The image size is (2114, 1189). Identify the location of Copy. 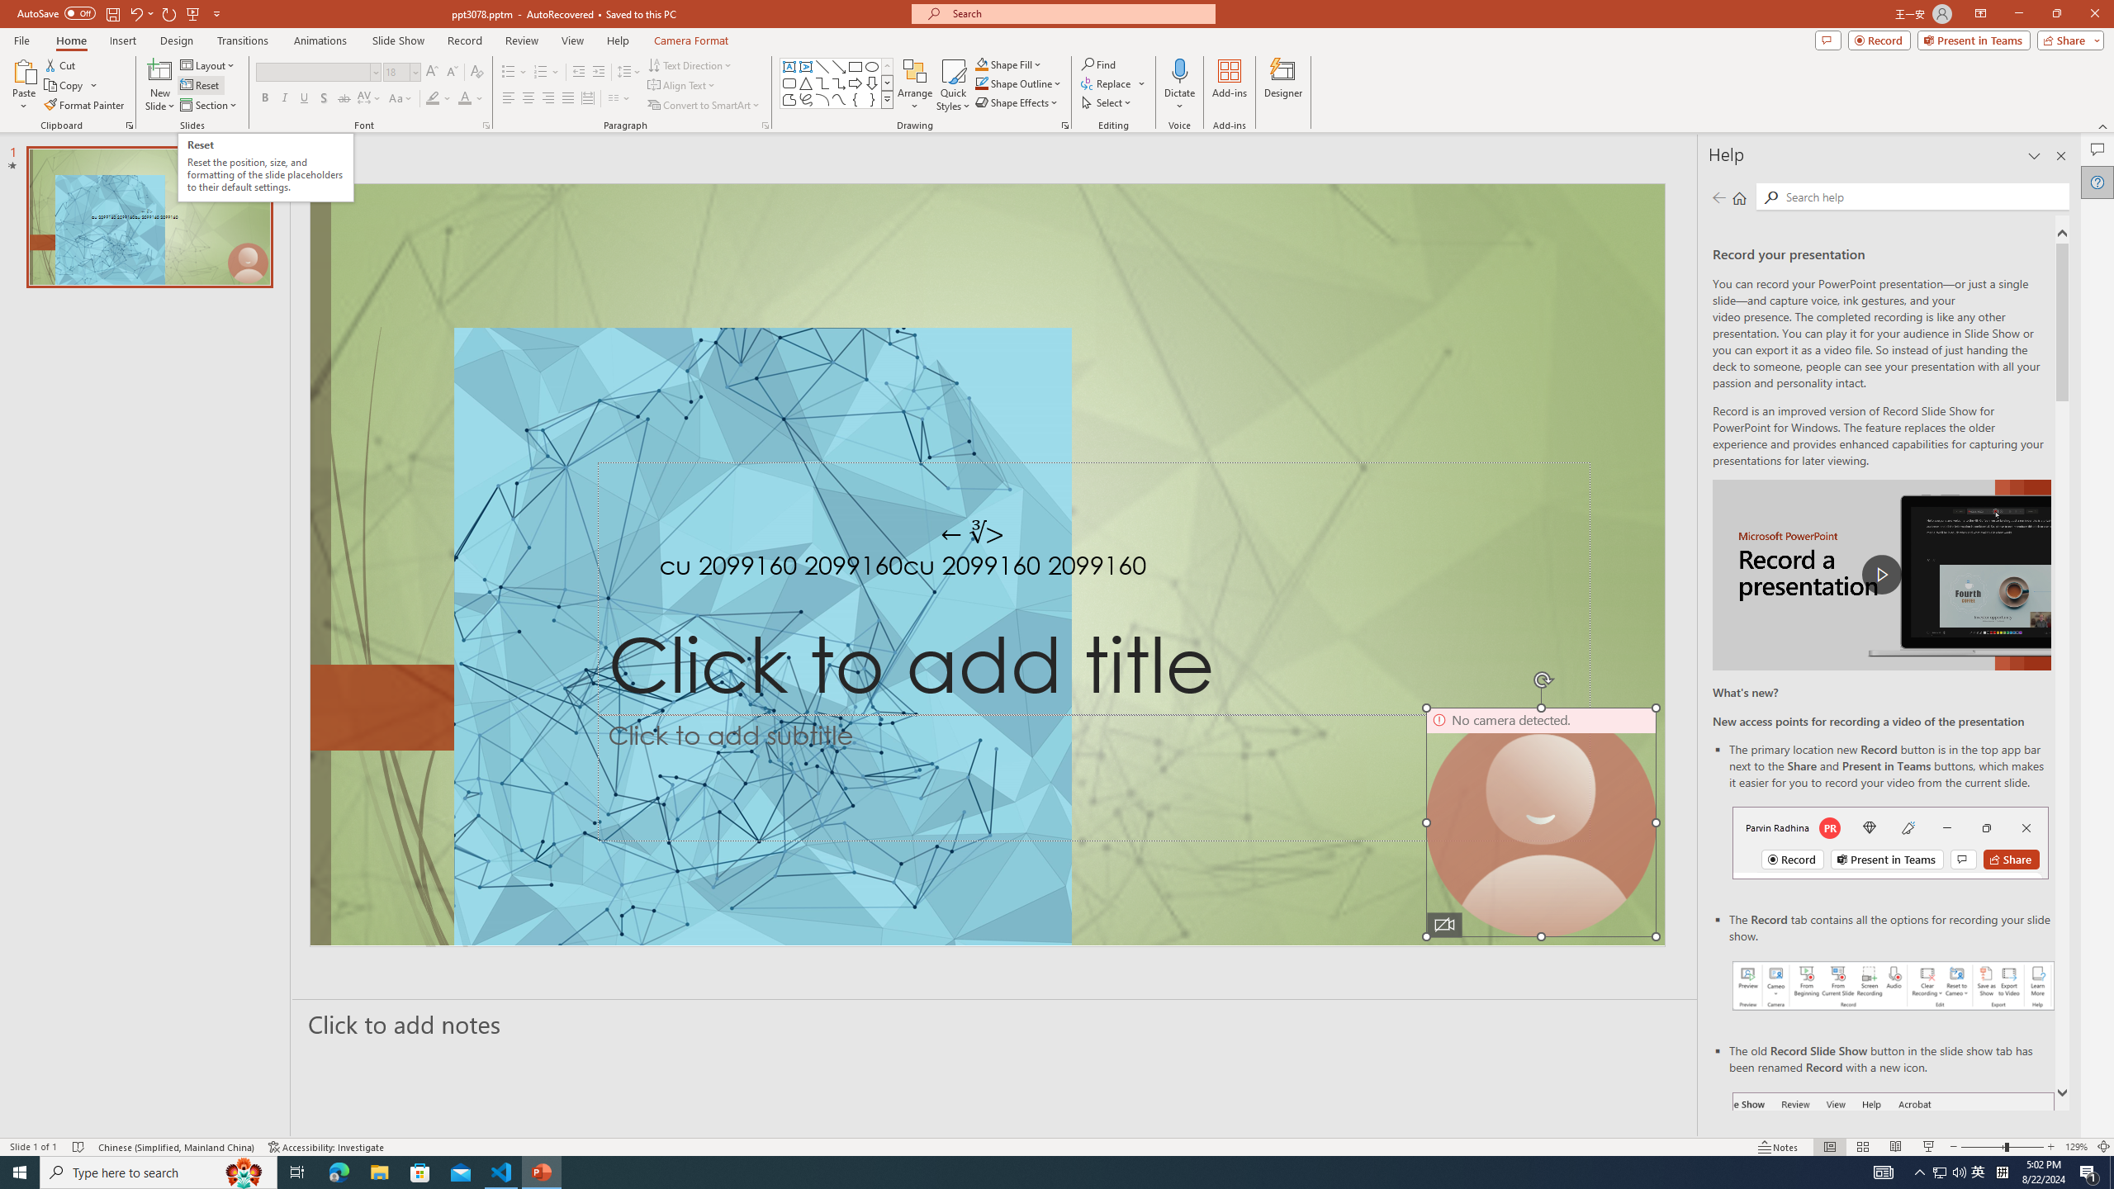
(71, 86).